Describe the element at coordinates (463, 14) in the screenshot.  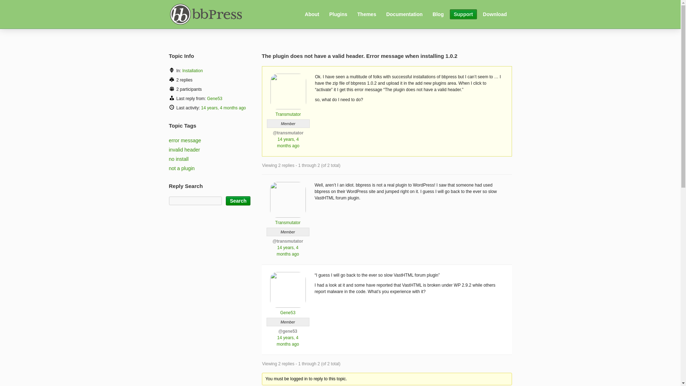
I see `Support` at that location.